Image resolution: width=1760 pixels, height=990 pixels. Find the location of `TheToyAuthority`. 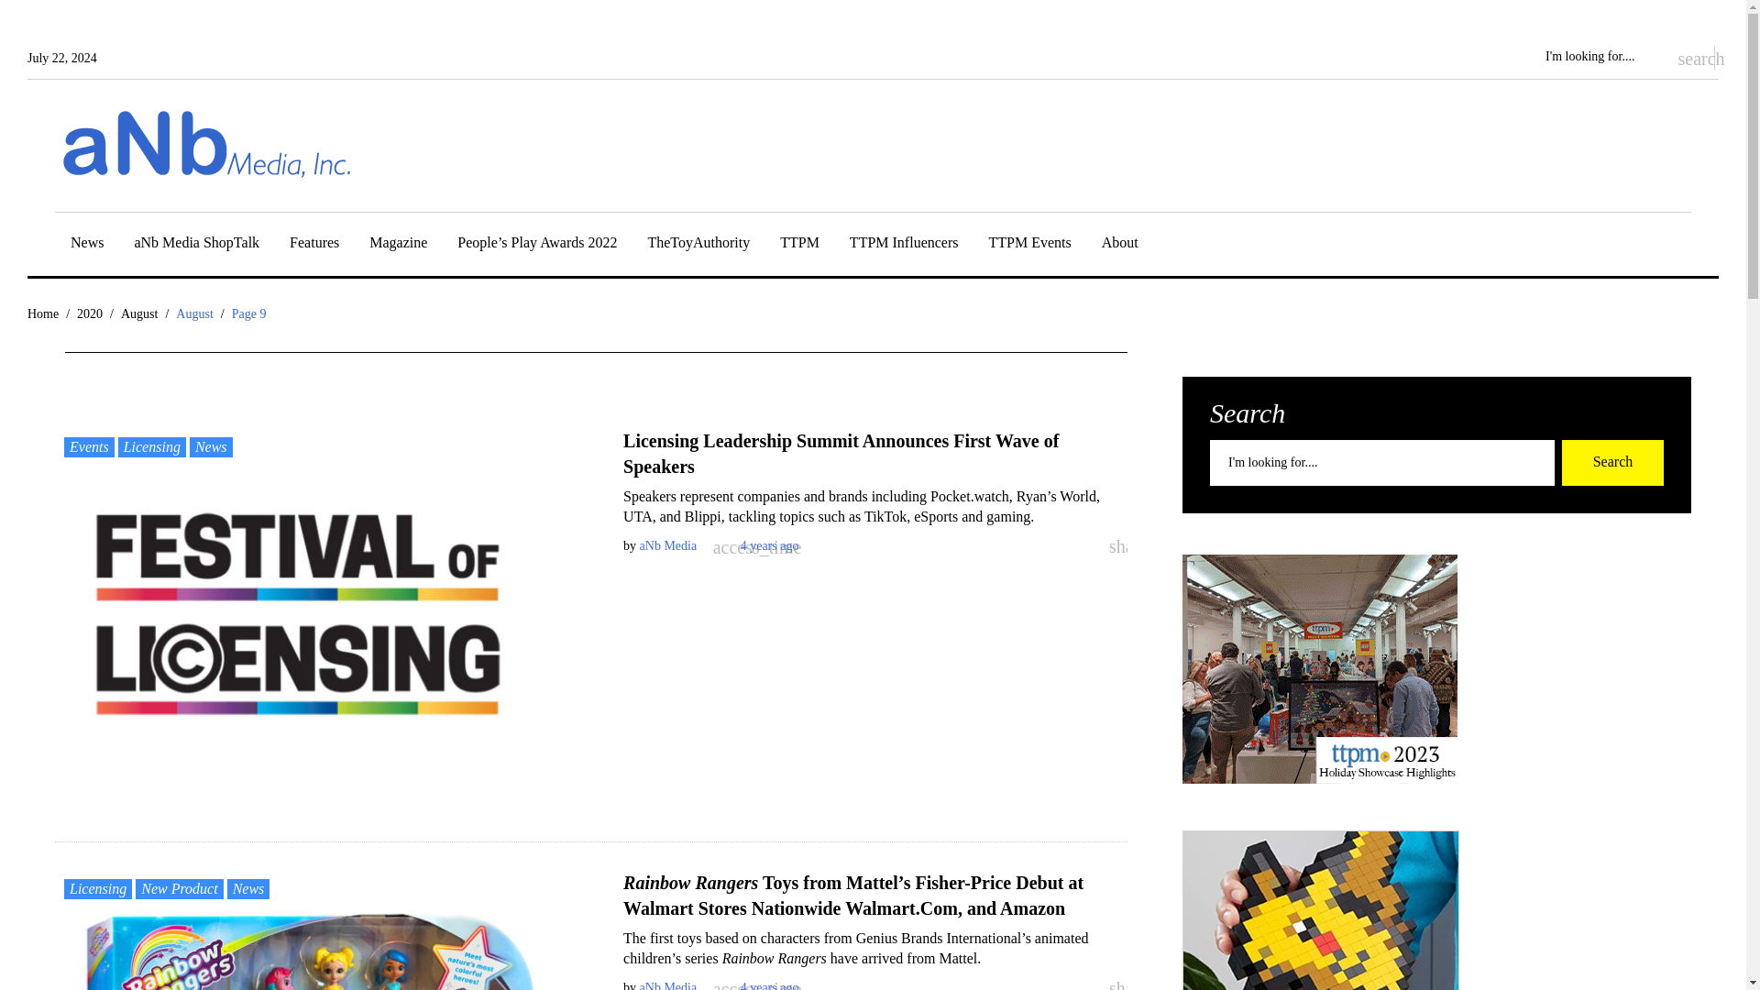

TheToyAuthority is located at coordinates (698, 246).